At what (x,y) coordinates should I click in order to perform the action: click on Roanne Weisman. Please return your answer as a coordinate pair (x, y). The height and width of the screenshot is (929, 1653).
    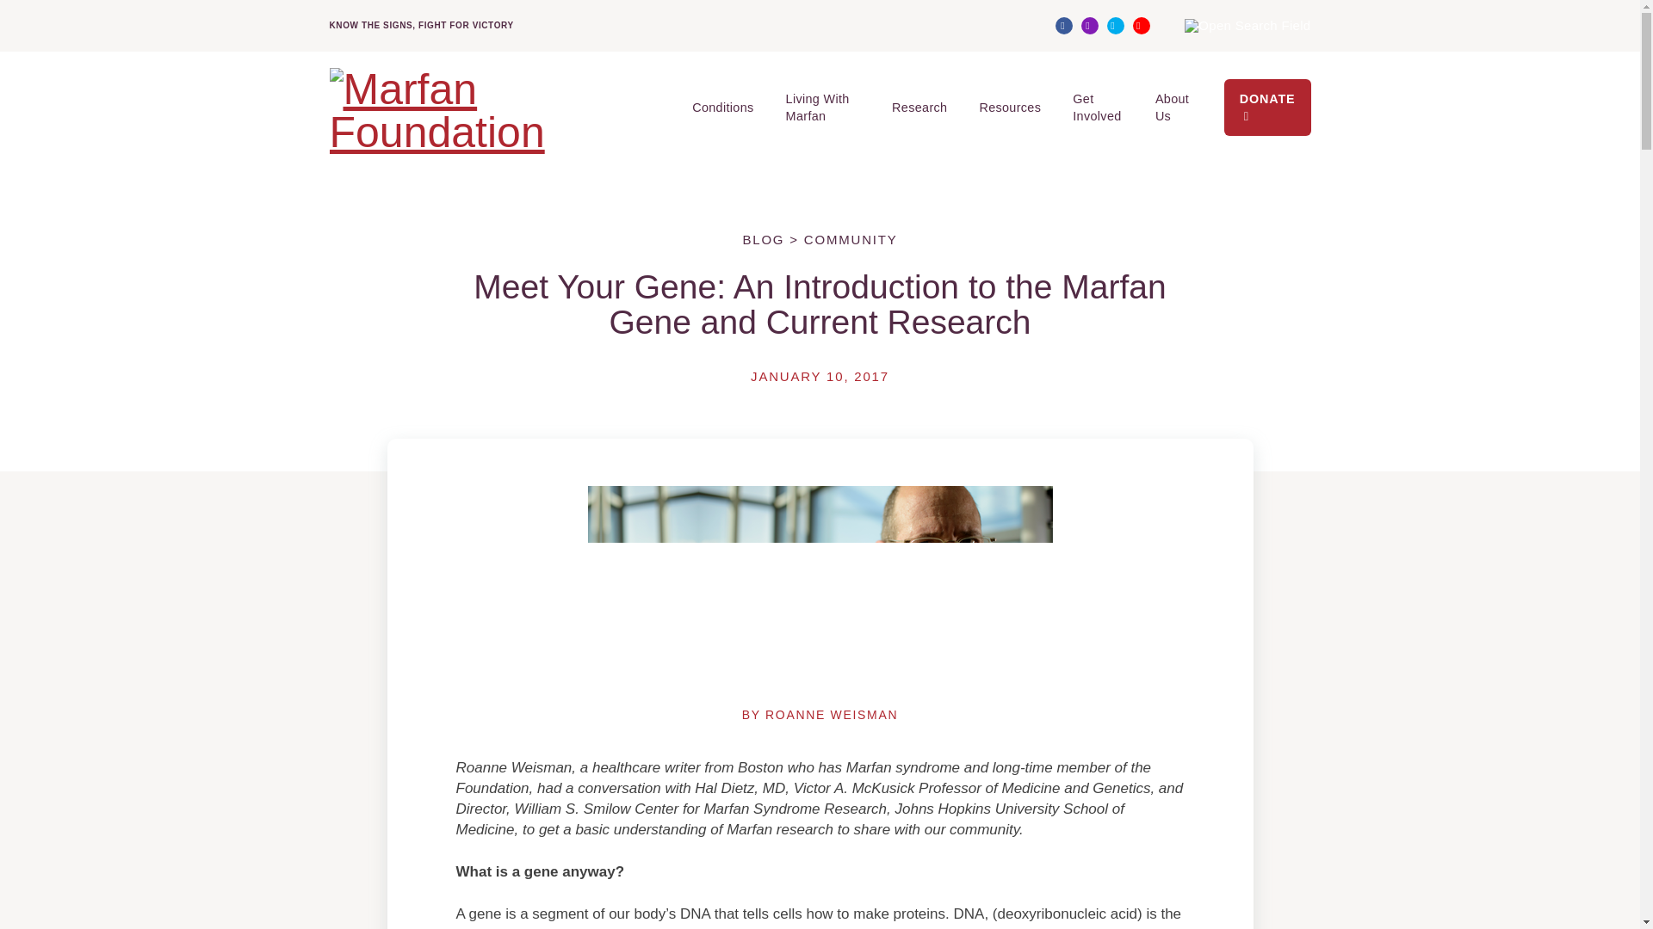
    Looking at the image, I should click on (831, 714).